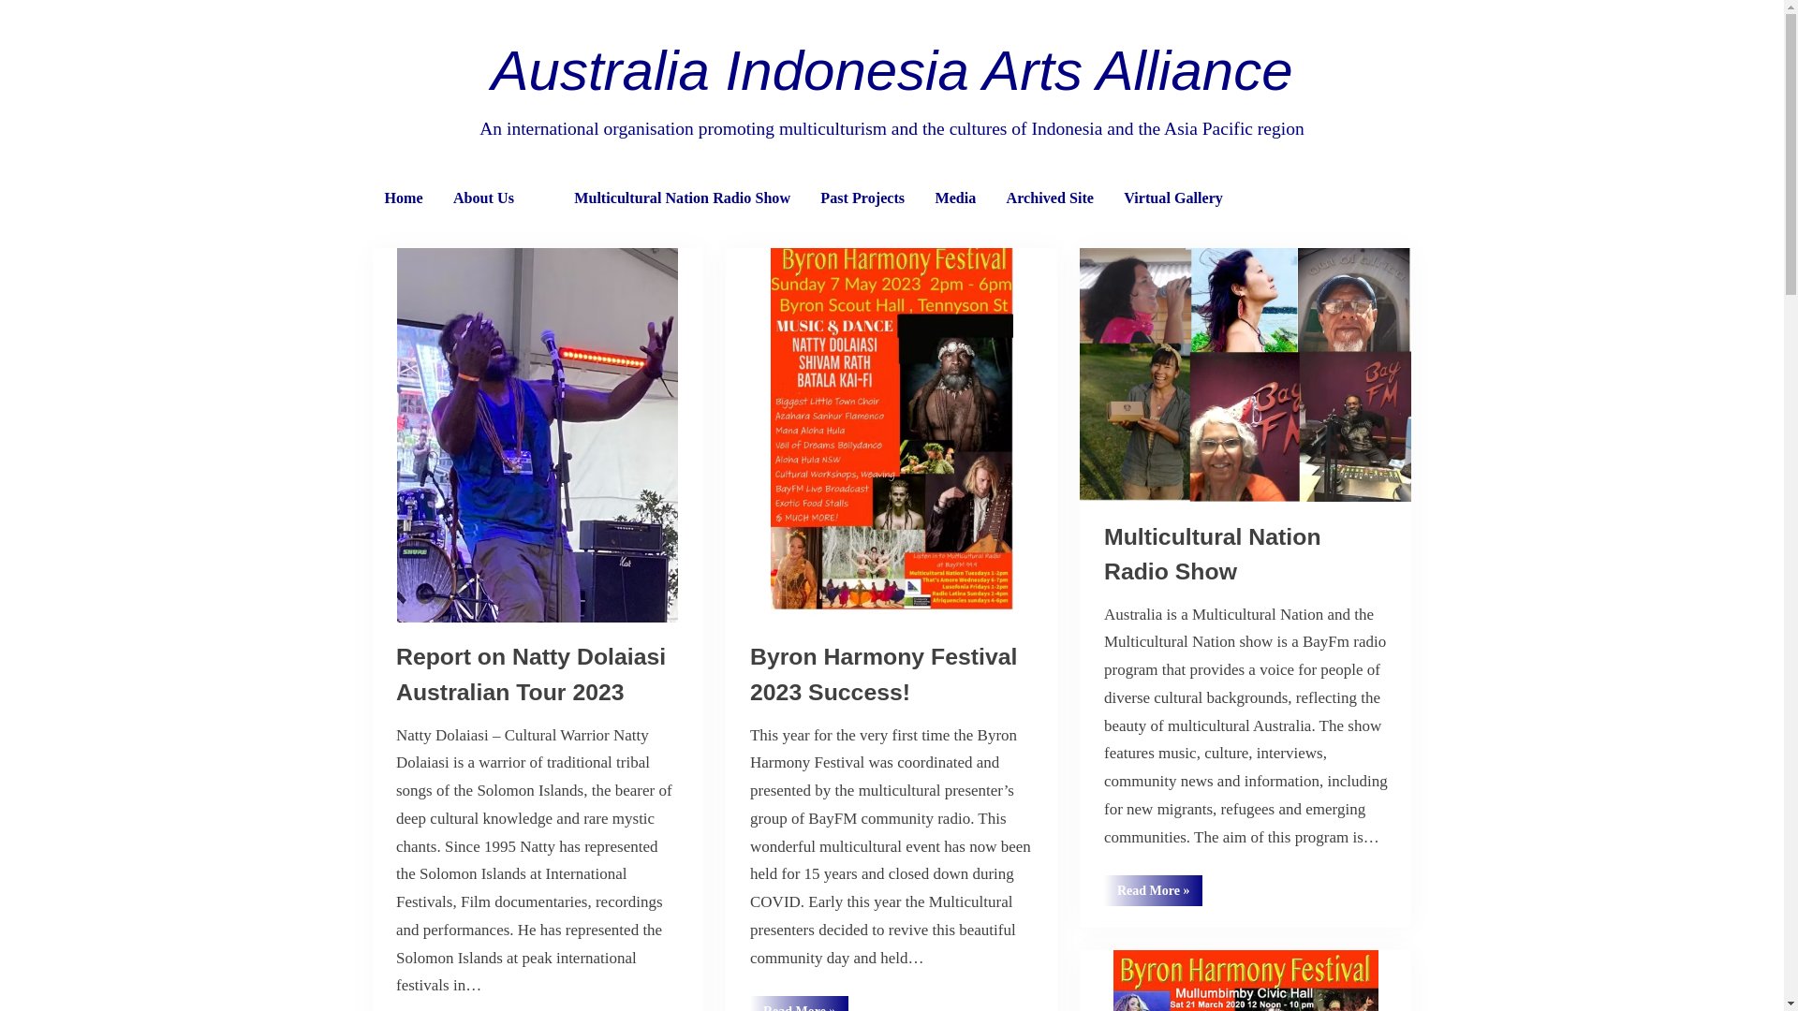 This screenshot has height=1011, width=1798. Describe the element at coordinates (1213, 554) in the screenshot. I see `Multicultural Nation Radio Show` at that location.